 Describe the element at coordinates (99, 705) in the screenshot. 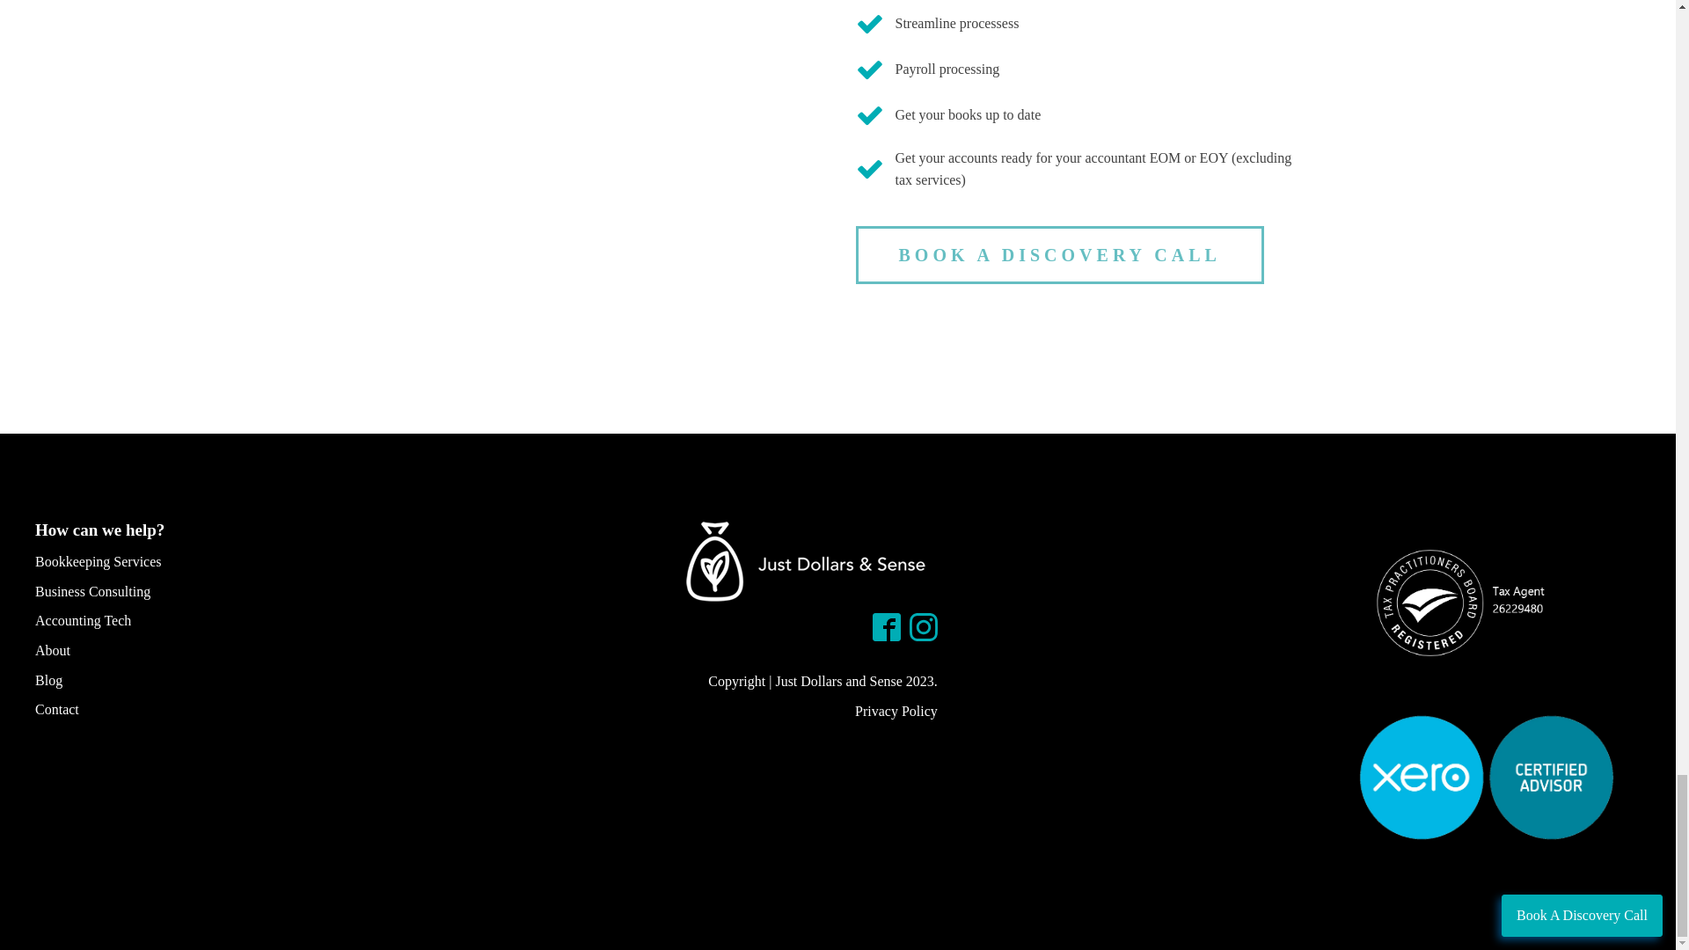

I see `Contact` at that location.